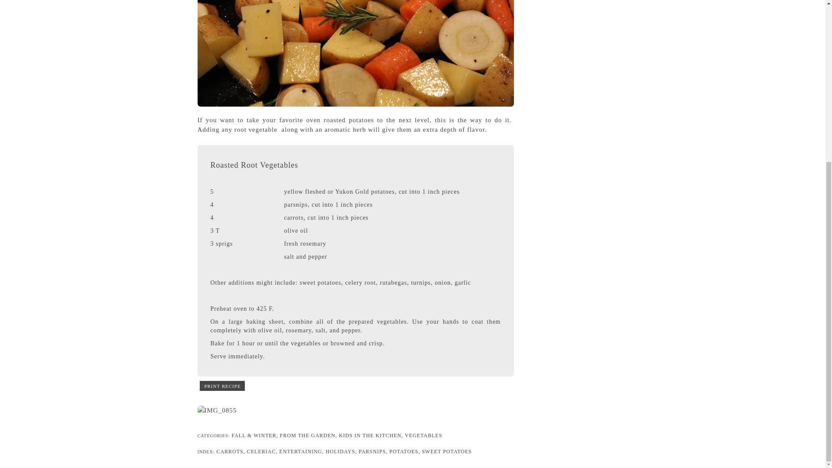  What do you see at coordinates (423, 435) in the screenshot?
I see `VEGETABLES` at bounding box center [423, 435].